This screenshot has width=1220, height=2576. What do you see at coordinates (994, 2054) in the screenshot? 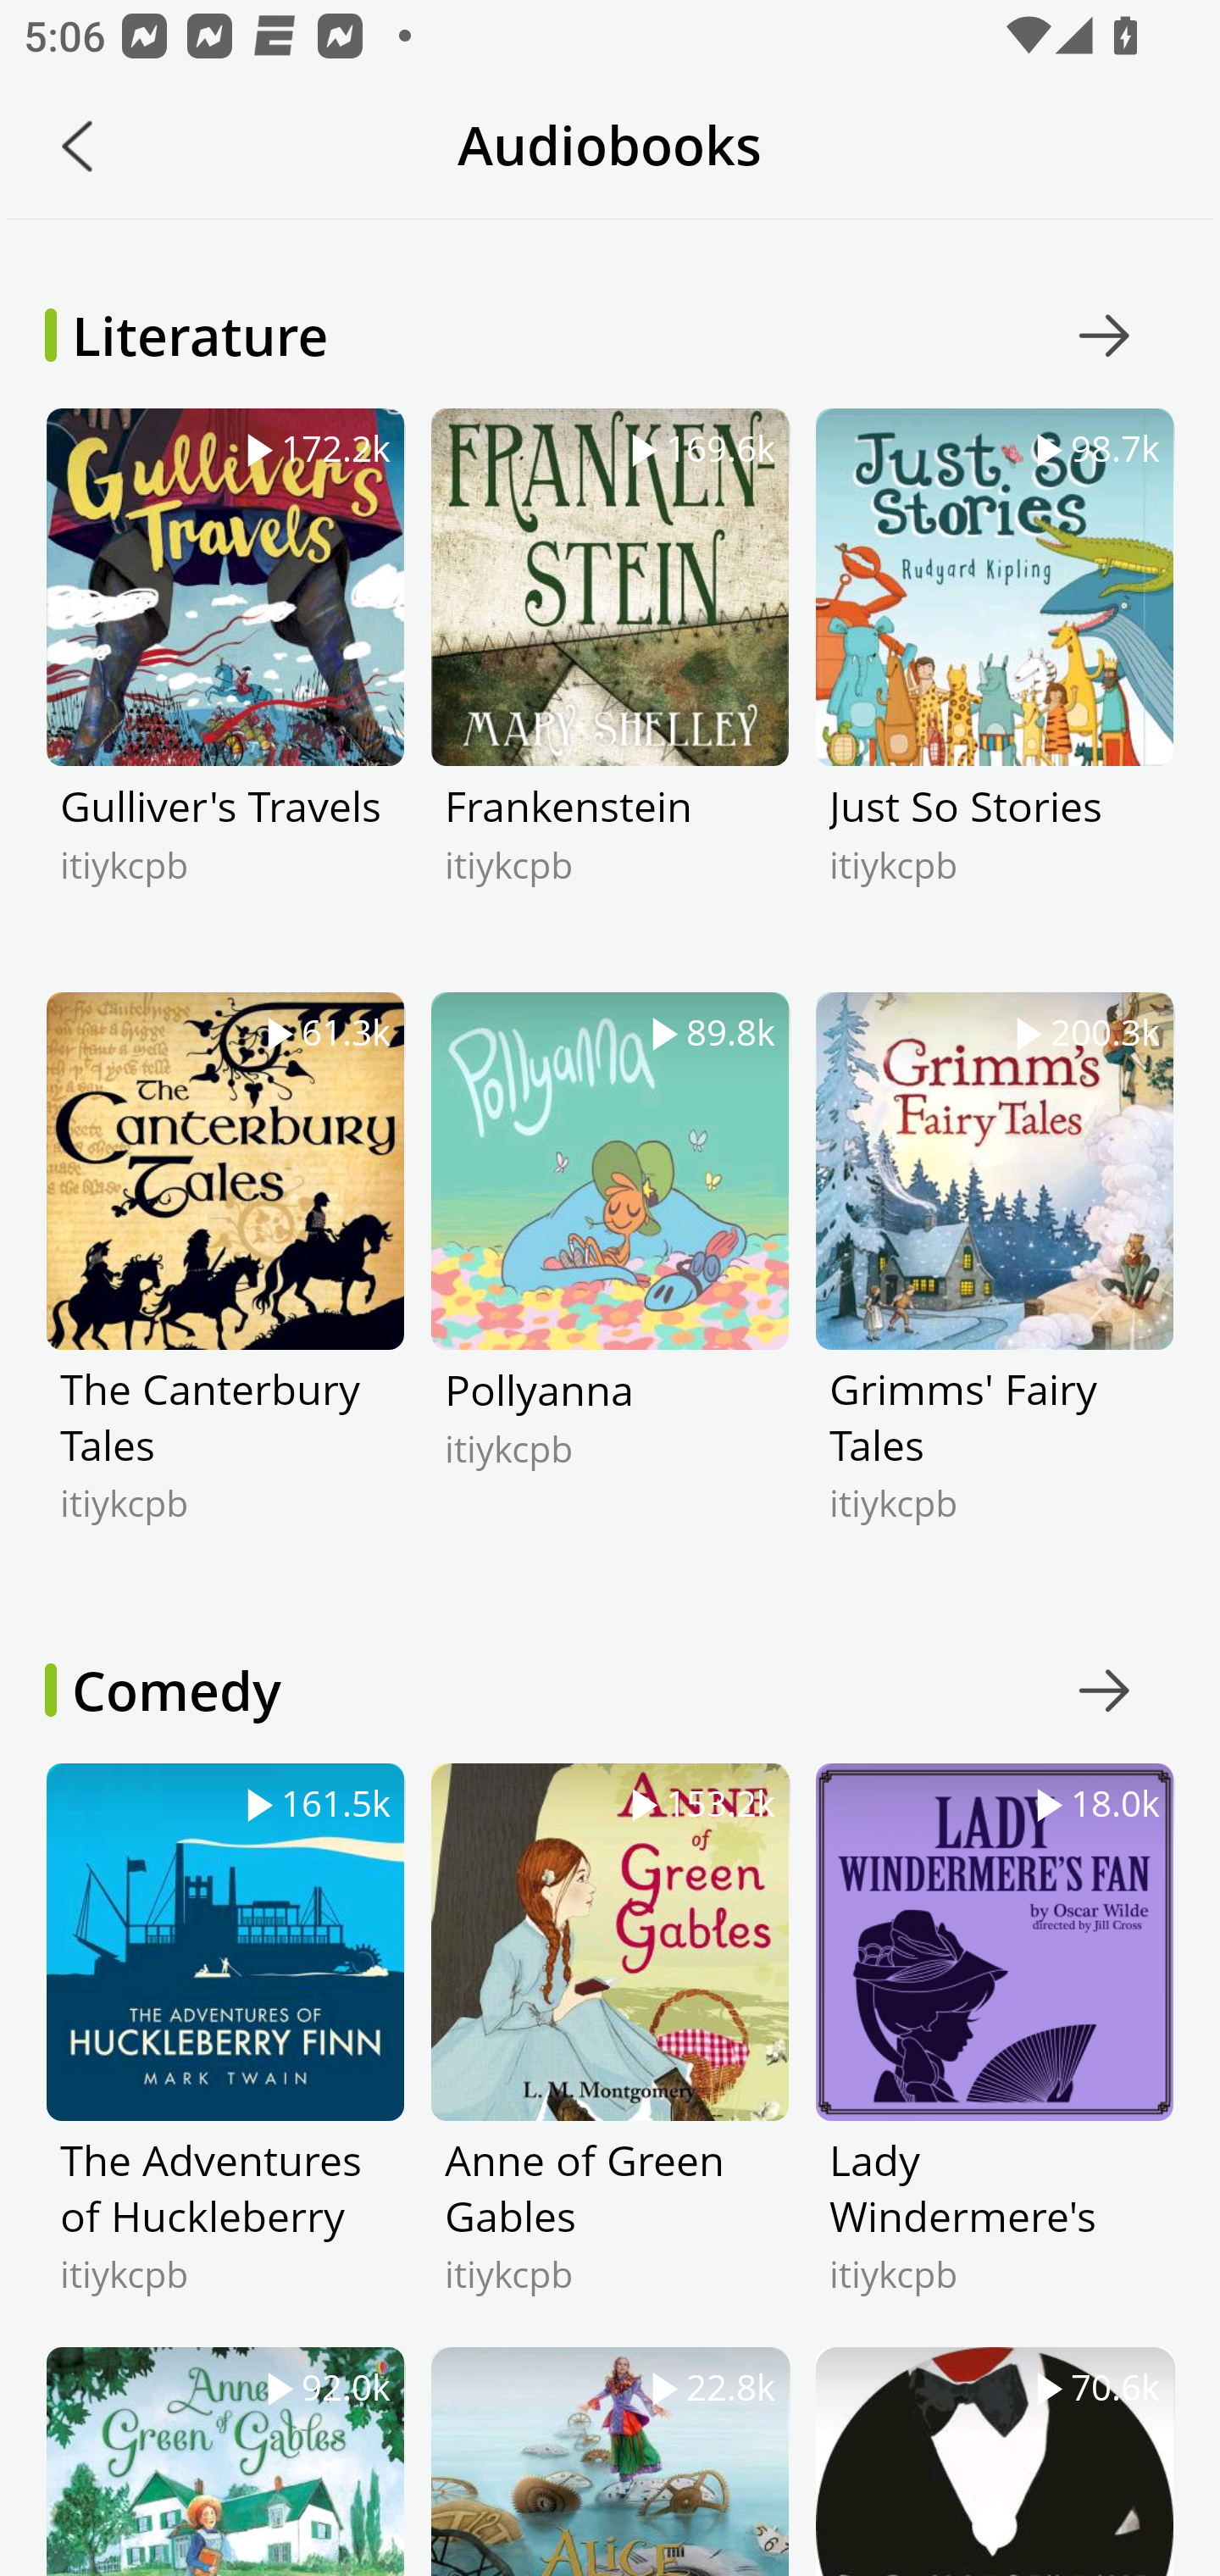
I see `18.0k Lady Windermere's Fan itiykcpb` at bounding box center [994, 2054].